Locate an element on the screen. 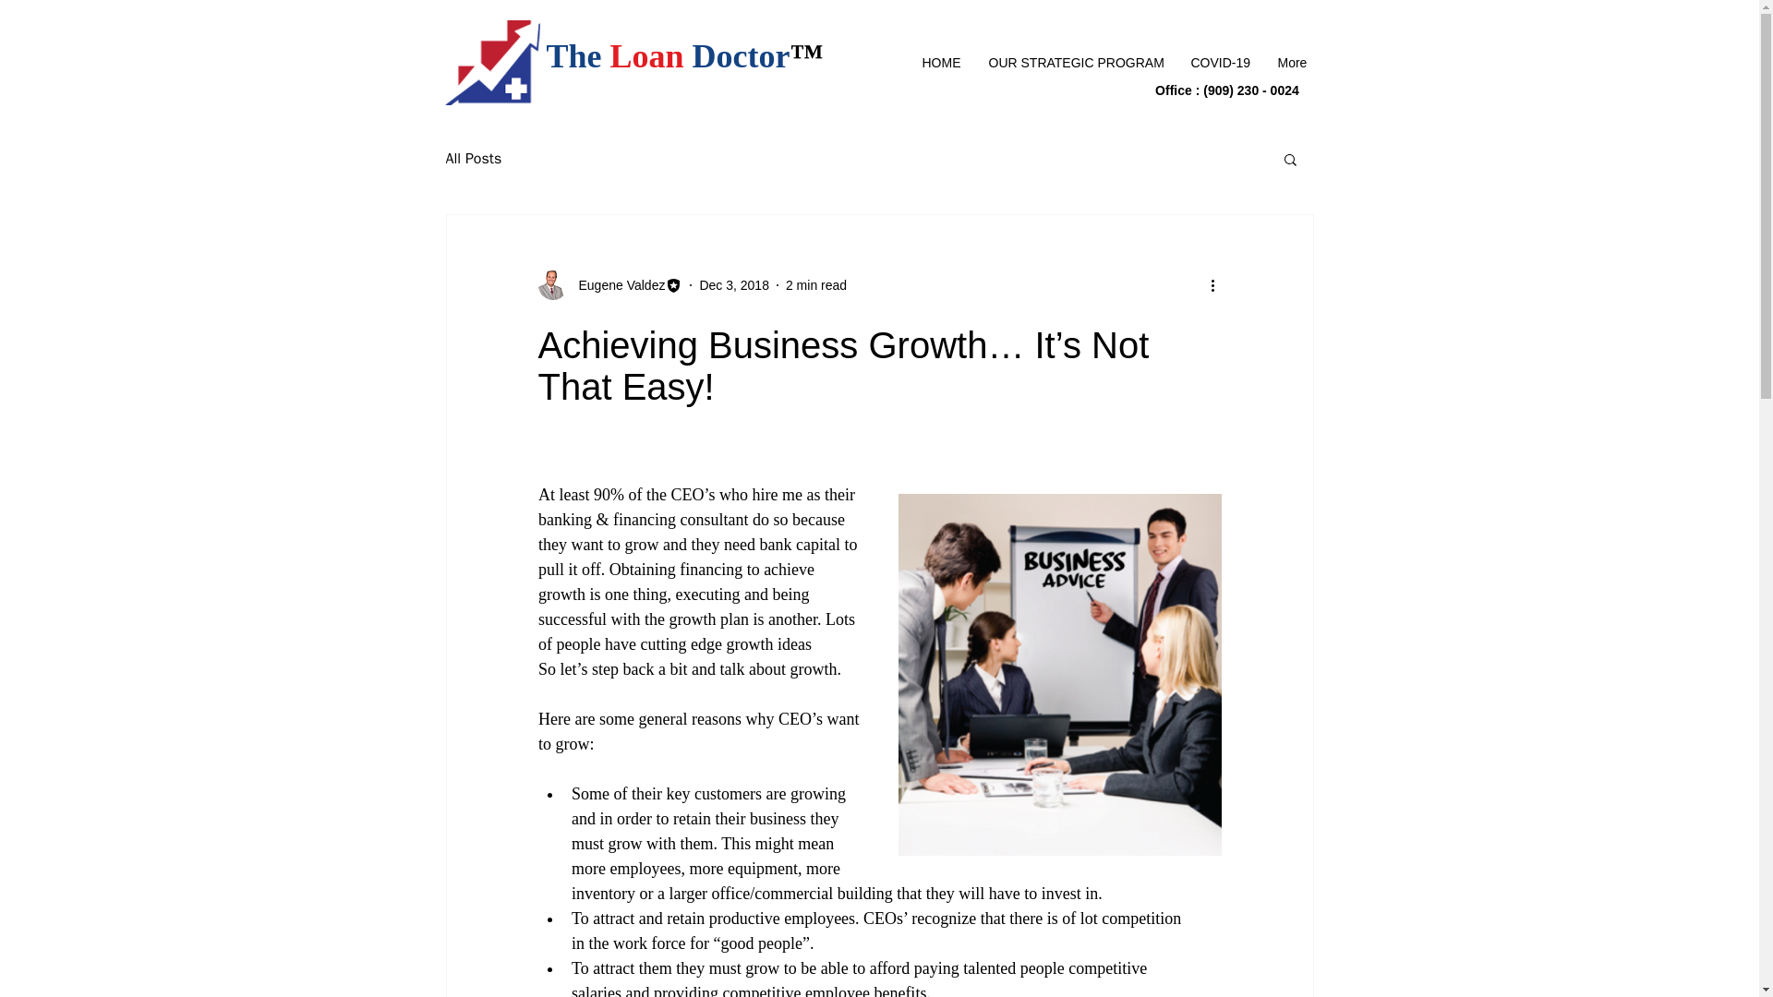 Image resolution: width=1773 pixels, height=997 pixels. Eugene Valdez is located at coordinates (616, 284).